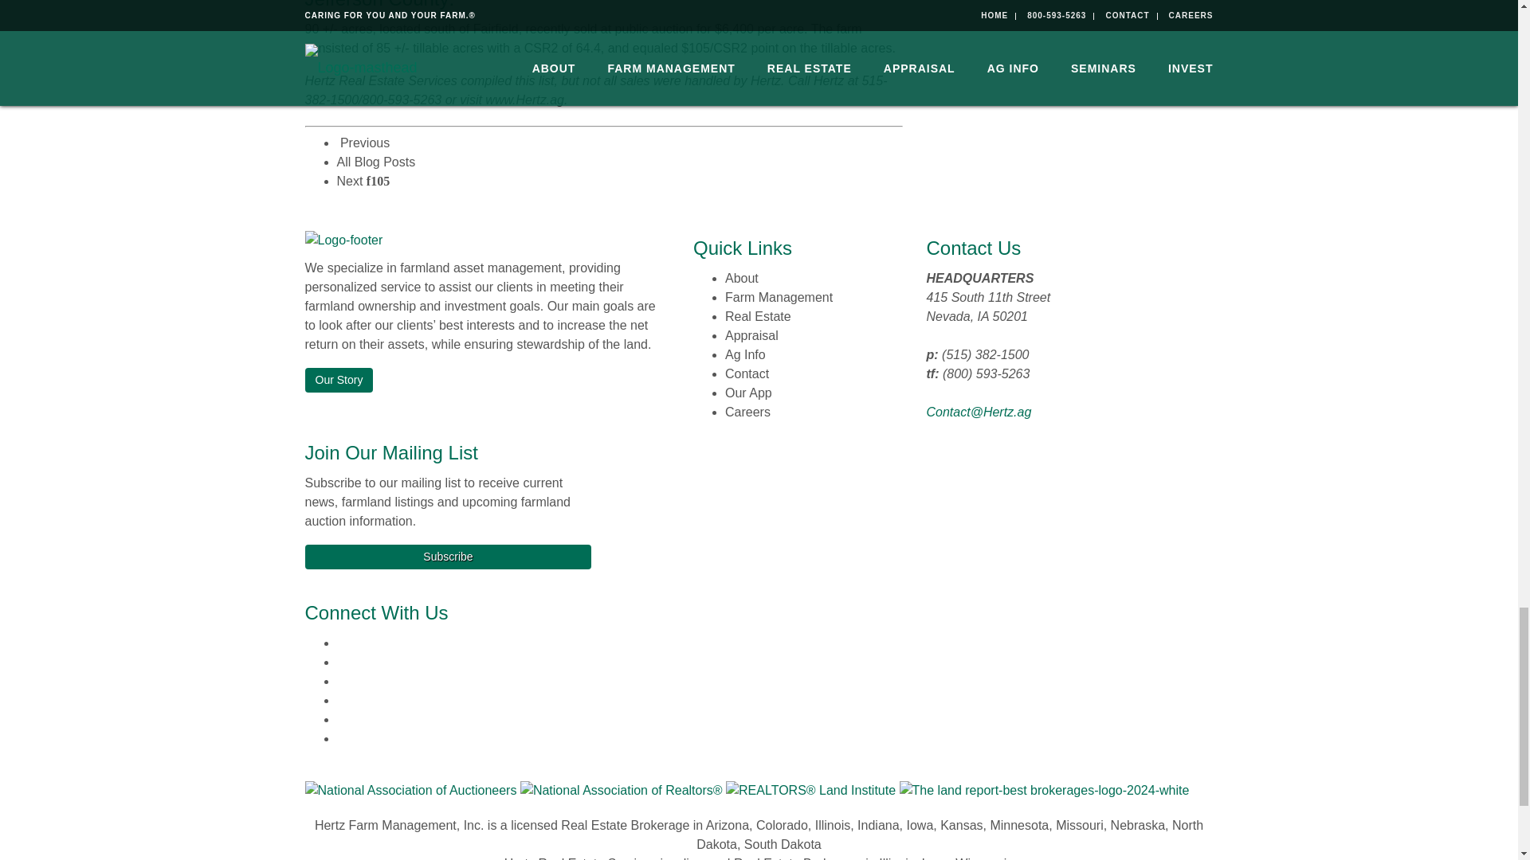  Describe the element at coordinates (363, 142) in the screenshot. I see `Previous` at that location.